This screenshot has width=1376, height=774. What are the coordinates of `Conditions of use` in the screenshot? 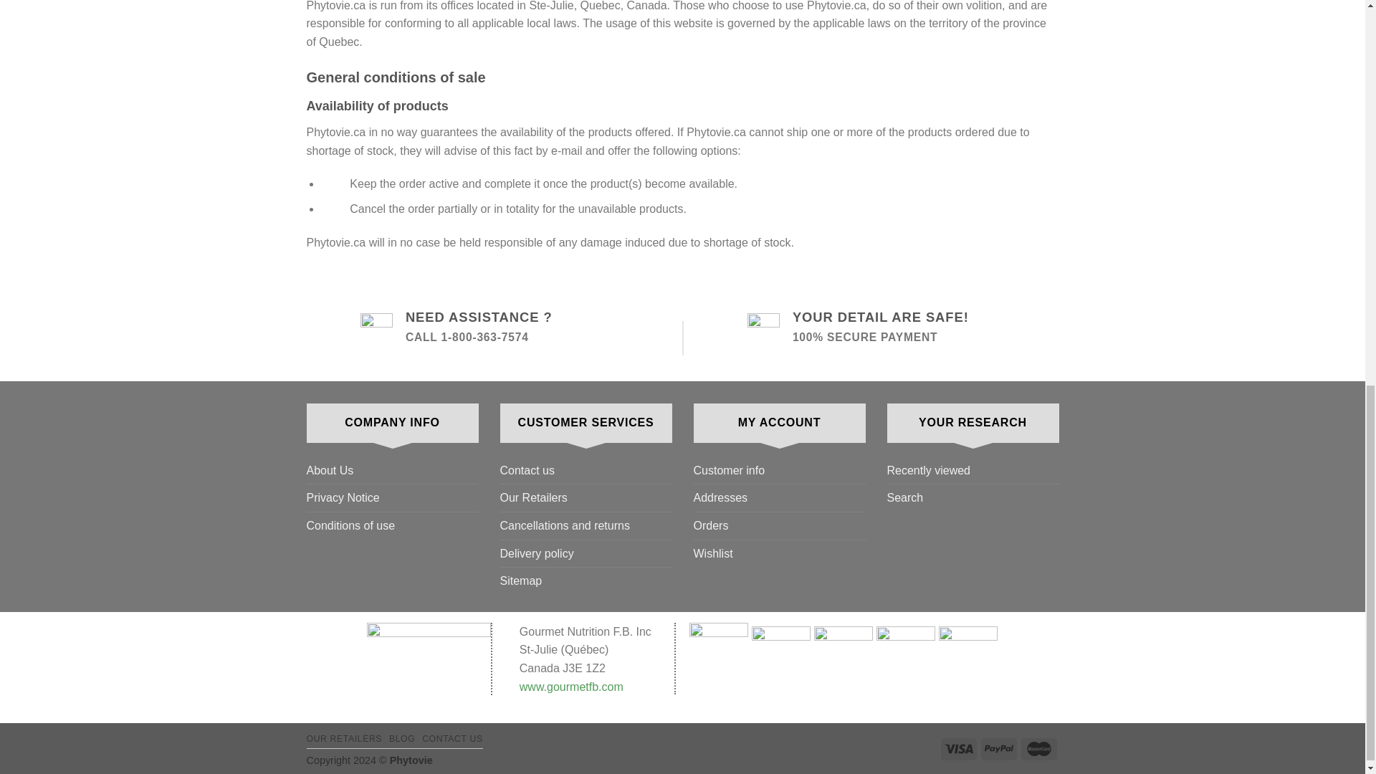 It's located at (351, 525).